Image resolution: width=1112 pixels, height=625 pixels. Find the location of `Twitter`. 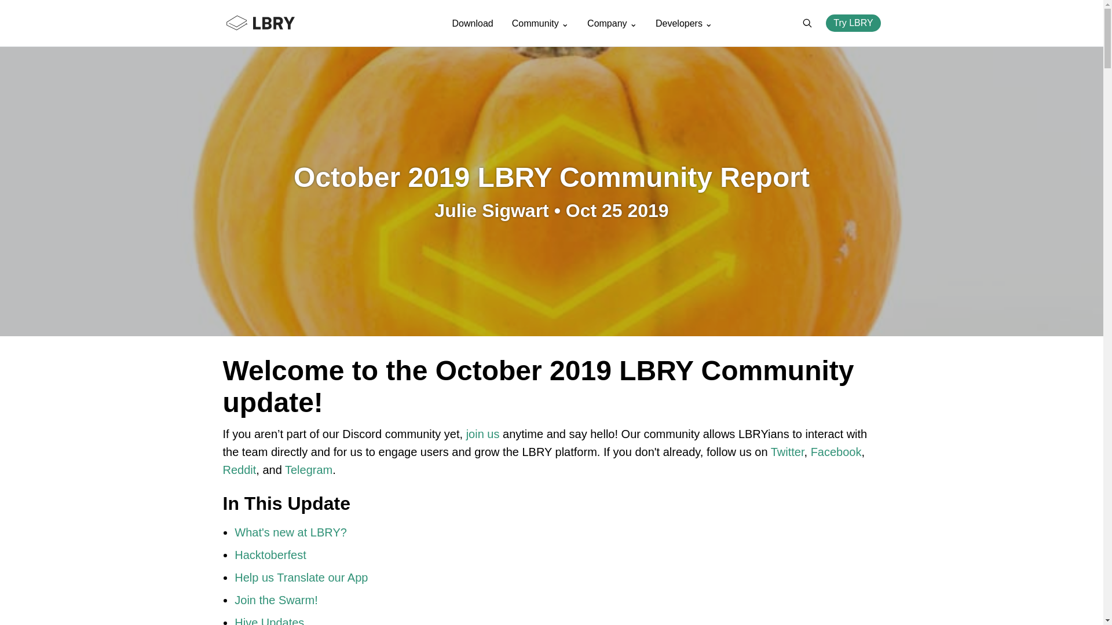

Twitter is located at coordinates (787, 451).